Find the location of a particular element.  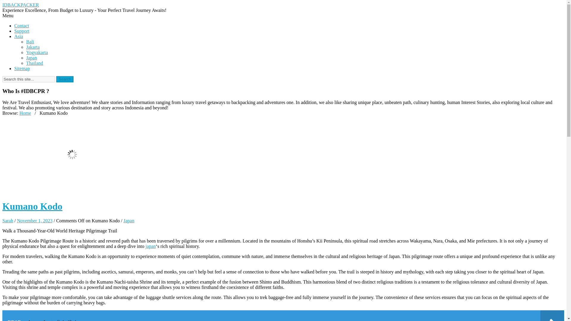

Sitemap is located at coordinates (22, 68).